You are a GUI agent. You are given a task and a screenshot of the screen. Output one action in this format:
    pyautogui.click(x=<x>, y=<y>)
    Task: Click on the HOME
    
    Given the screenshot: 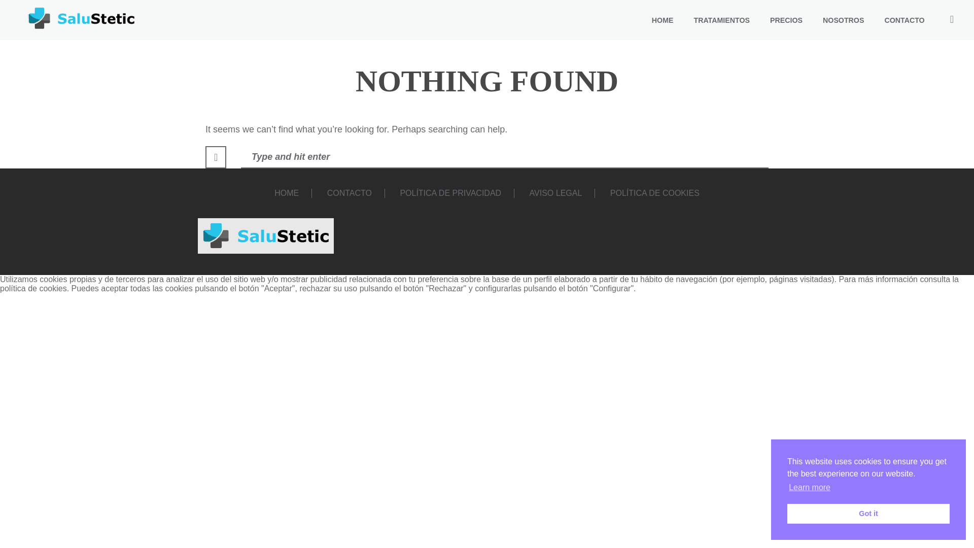 What is the action you would take?
    pyautogui.click(x=287, y=193)
    